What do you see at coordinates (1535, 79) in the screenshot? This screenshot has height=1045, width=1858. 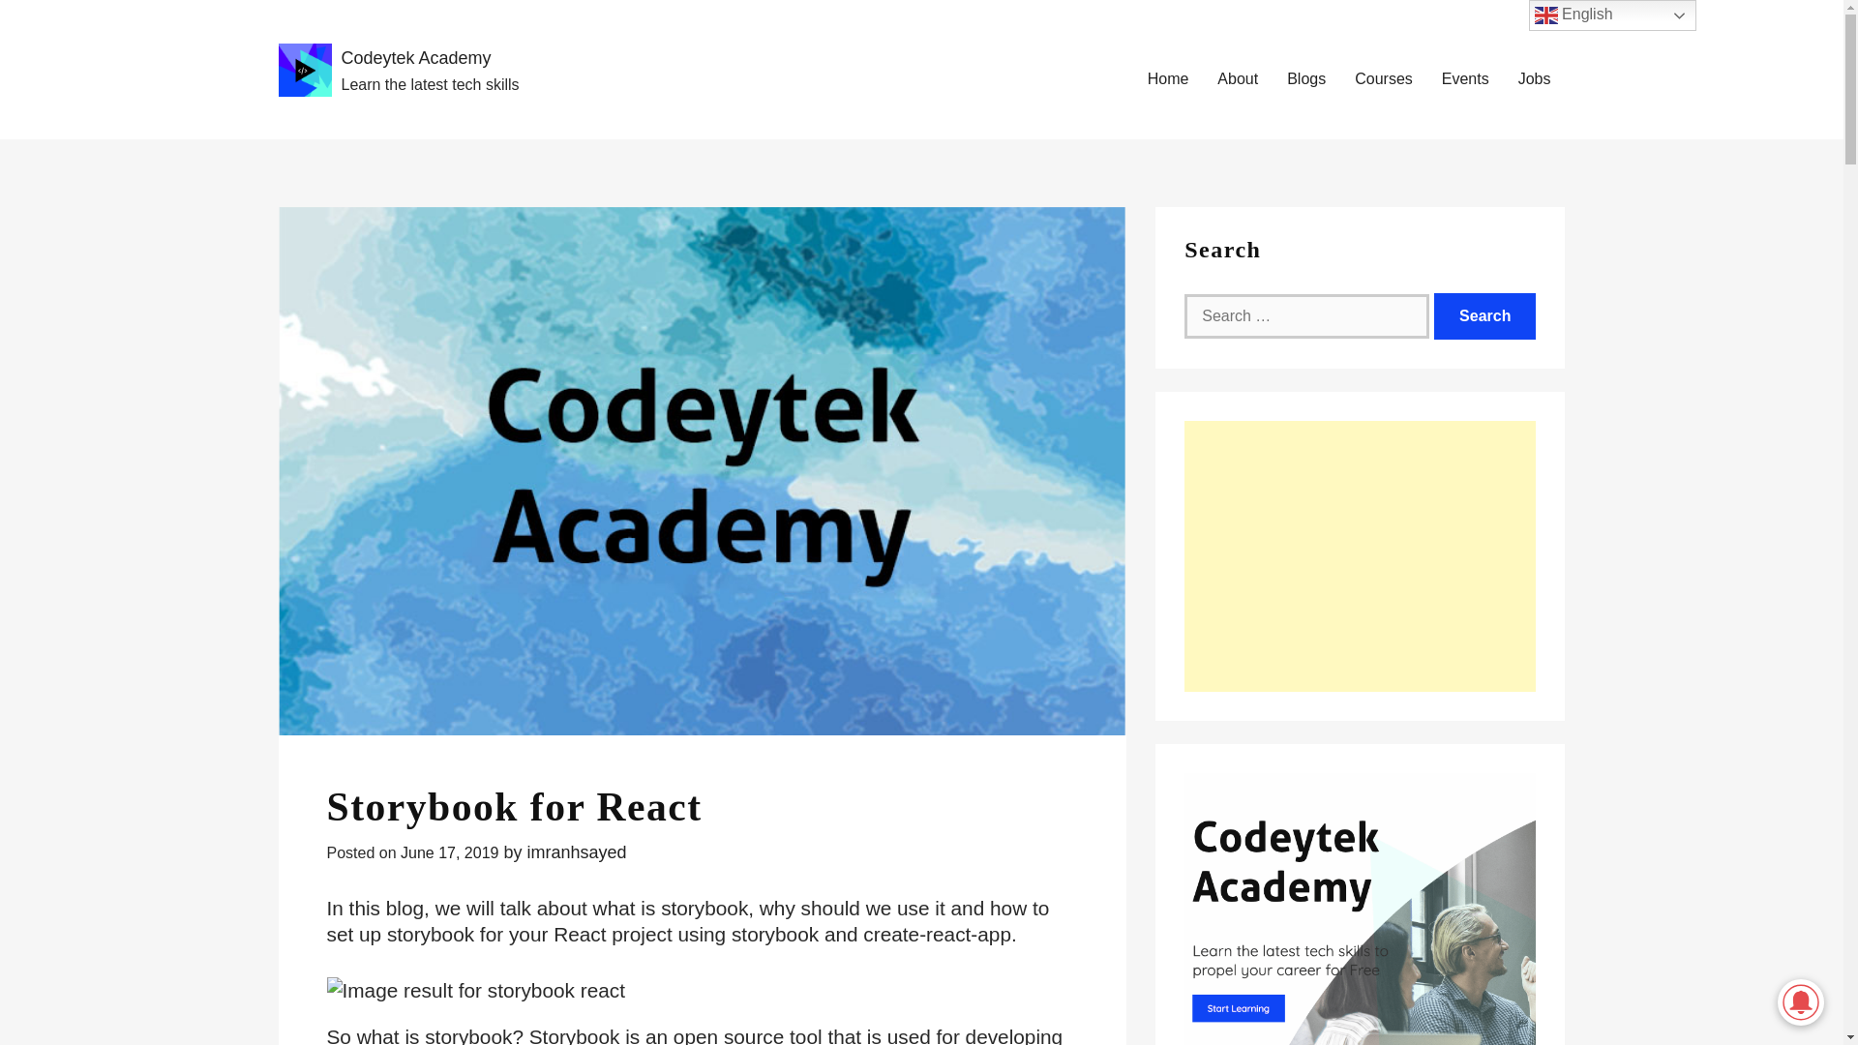 I see `Jobs` at bounding box center [1535, 79].